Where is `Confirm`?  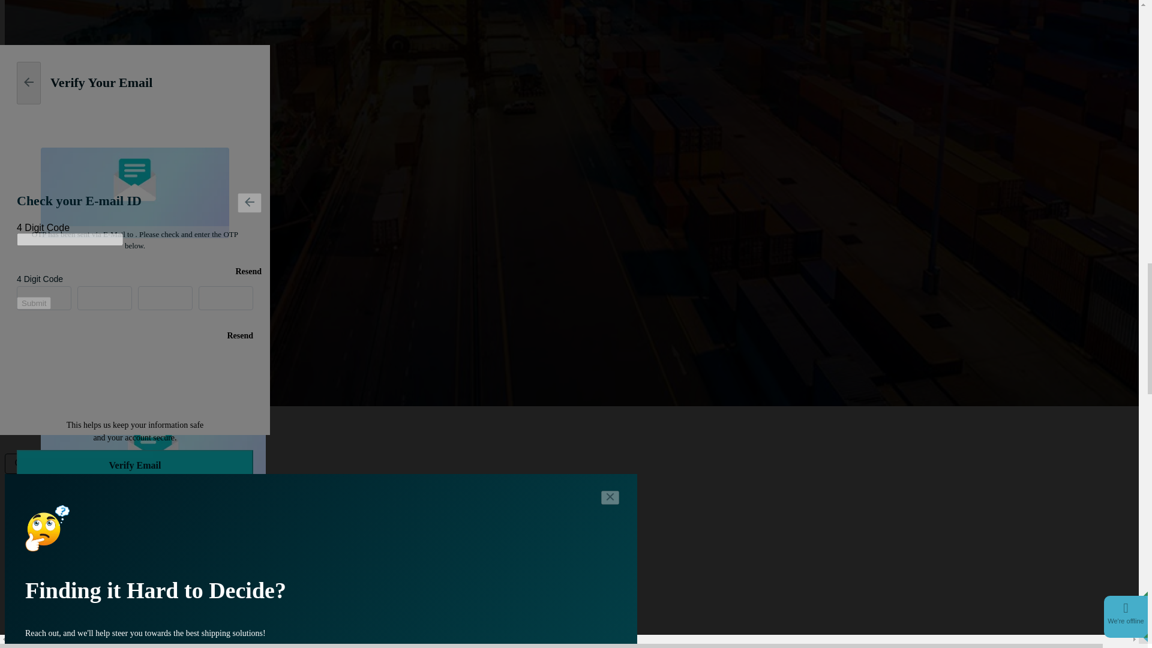
Confirm is located at coordinates (82, 463).